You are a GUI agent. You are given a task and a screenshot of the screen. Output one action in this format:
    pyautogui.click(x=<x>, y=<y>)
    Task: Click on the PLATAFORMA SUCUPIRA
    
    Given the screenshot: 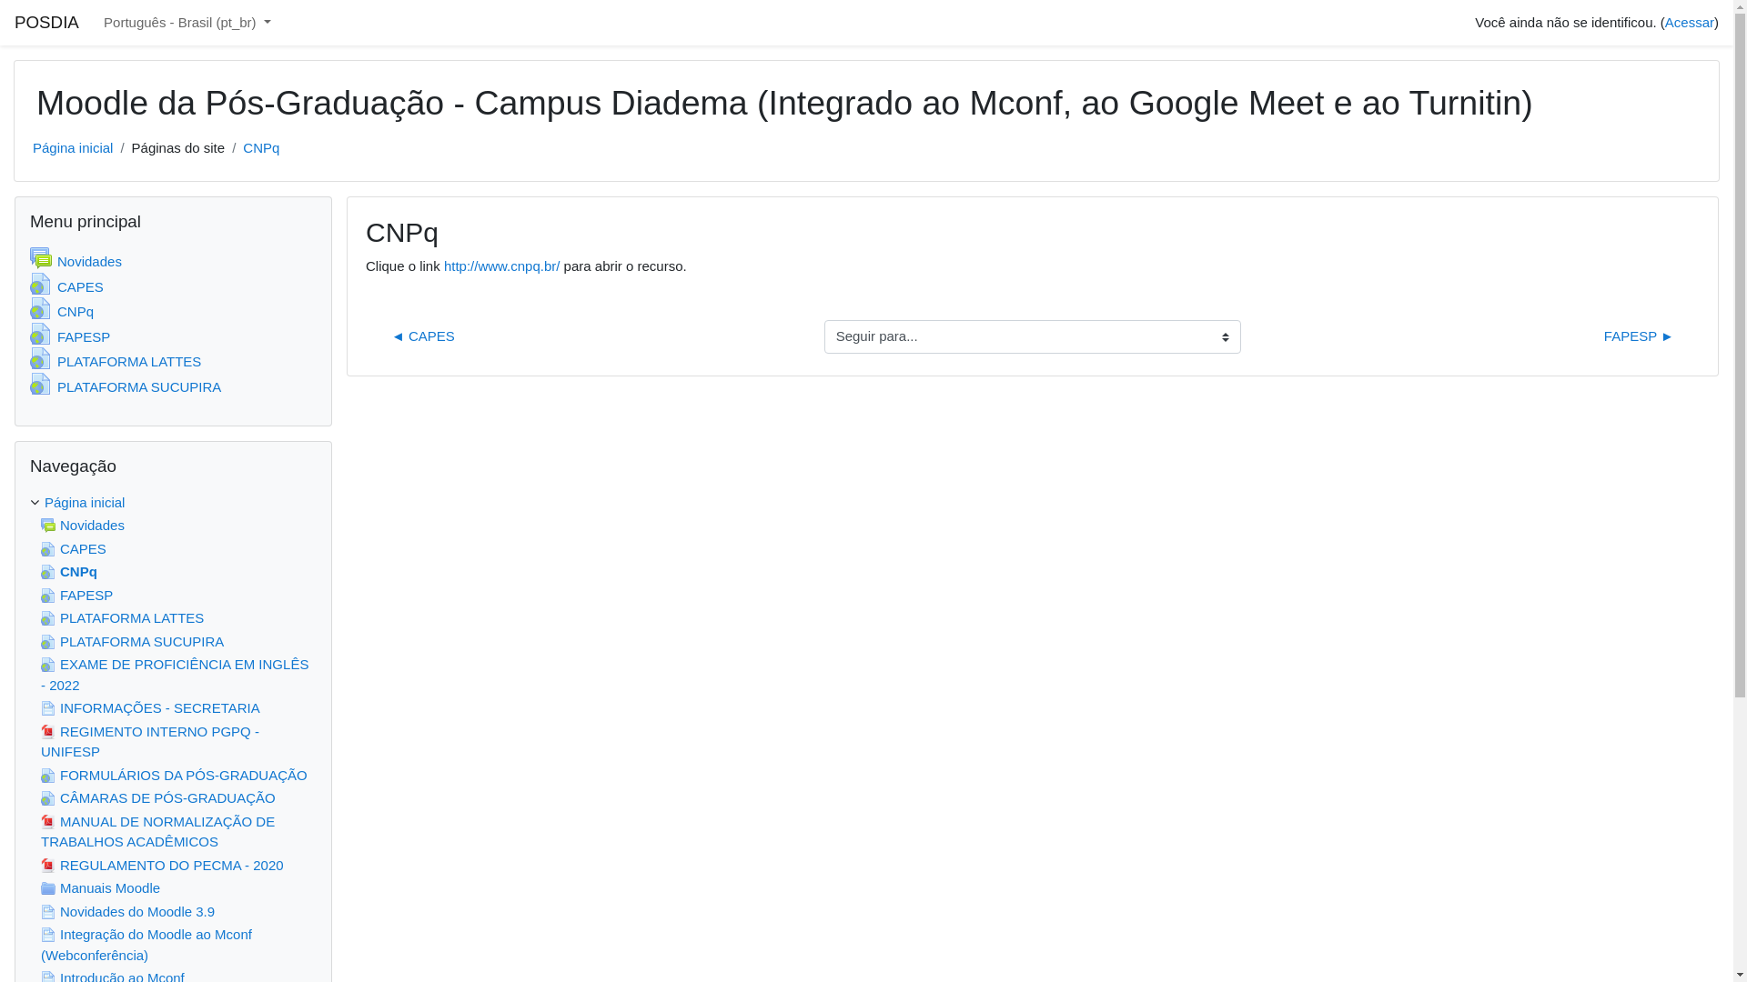 What is the action you would take?
    pyautogui.click(x=132, y=640)
    